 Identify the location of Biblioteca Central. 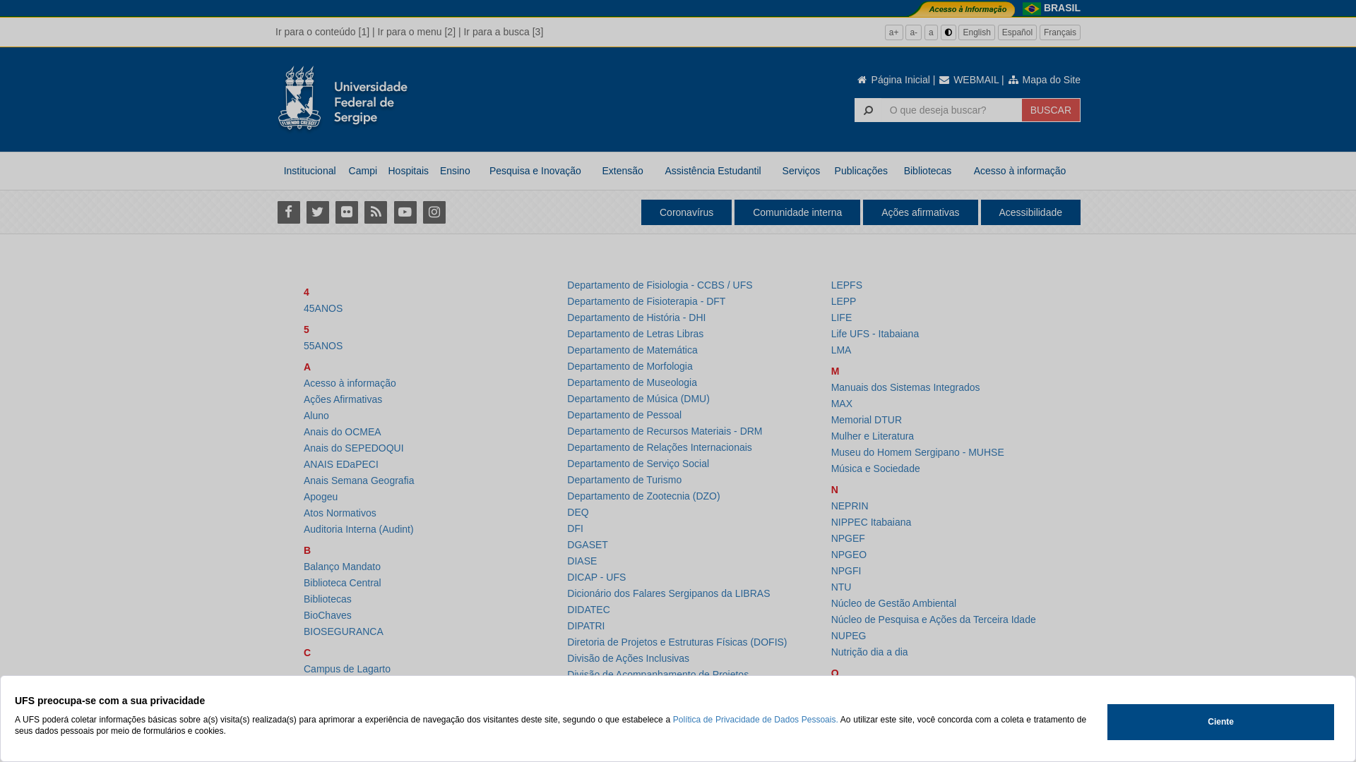
(343, 583).